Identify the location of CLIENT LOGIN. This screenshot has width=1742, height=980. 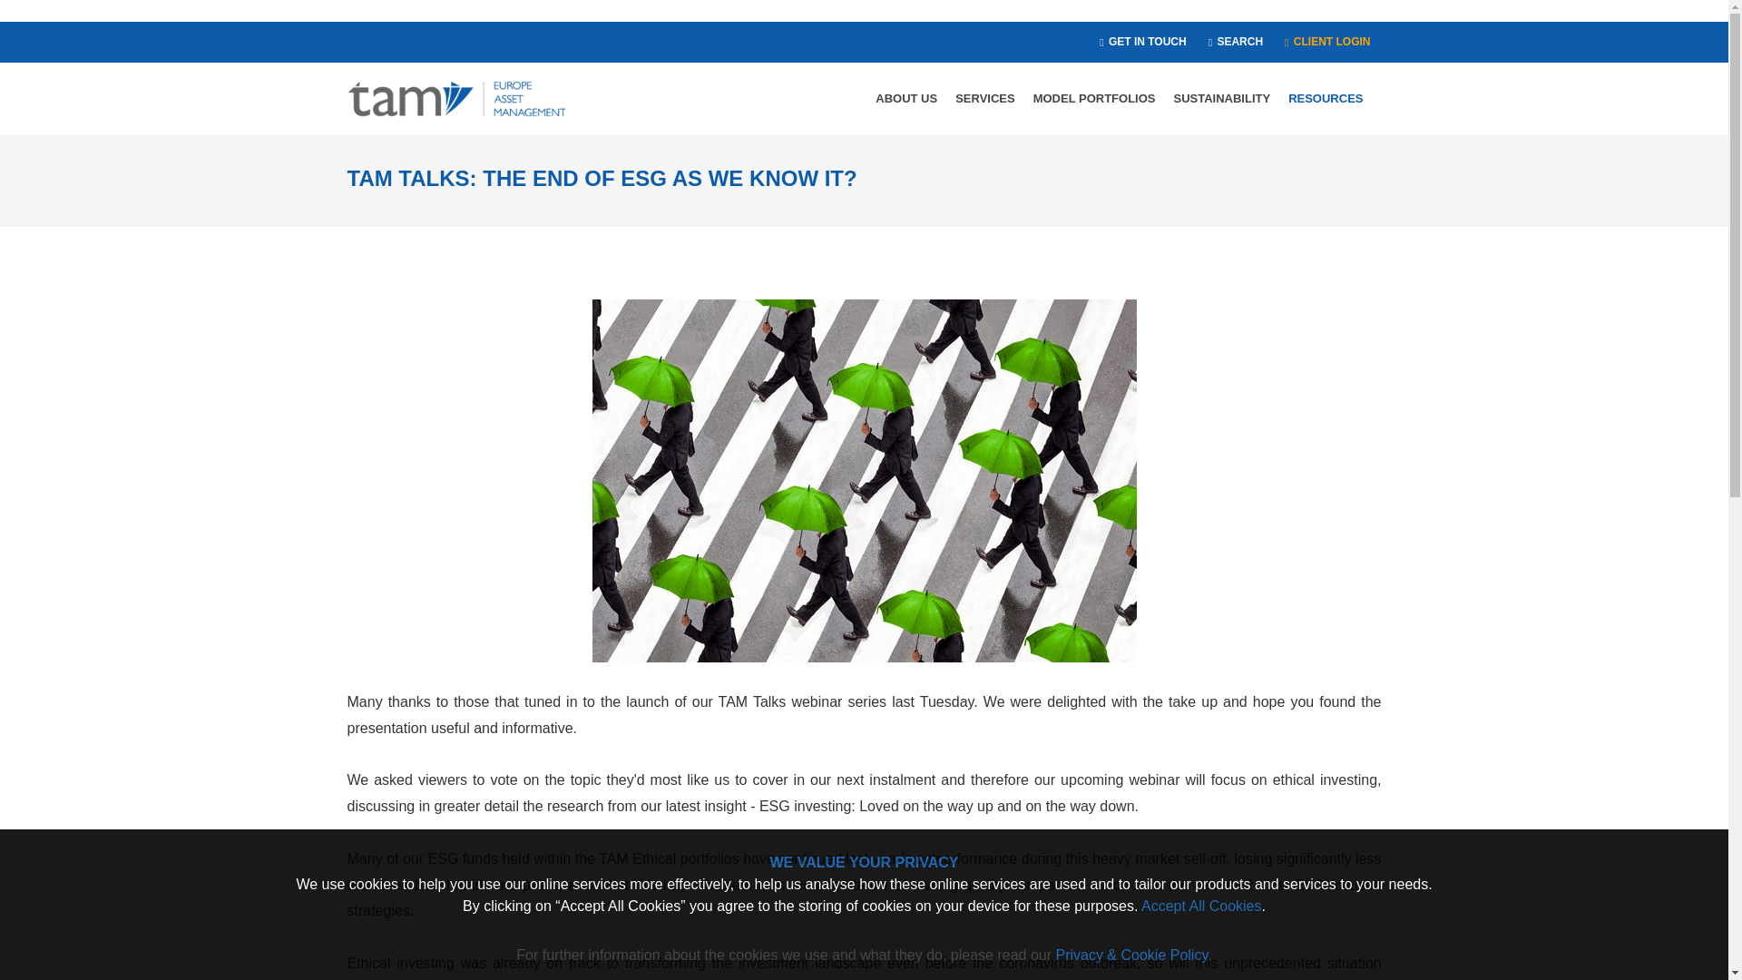
(1326, 42).